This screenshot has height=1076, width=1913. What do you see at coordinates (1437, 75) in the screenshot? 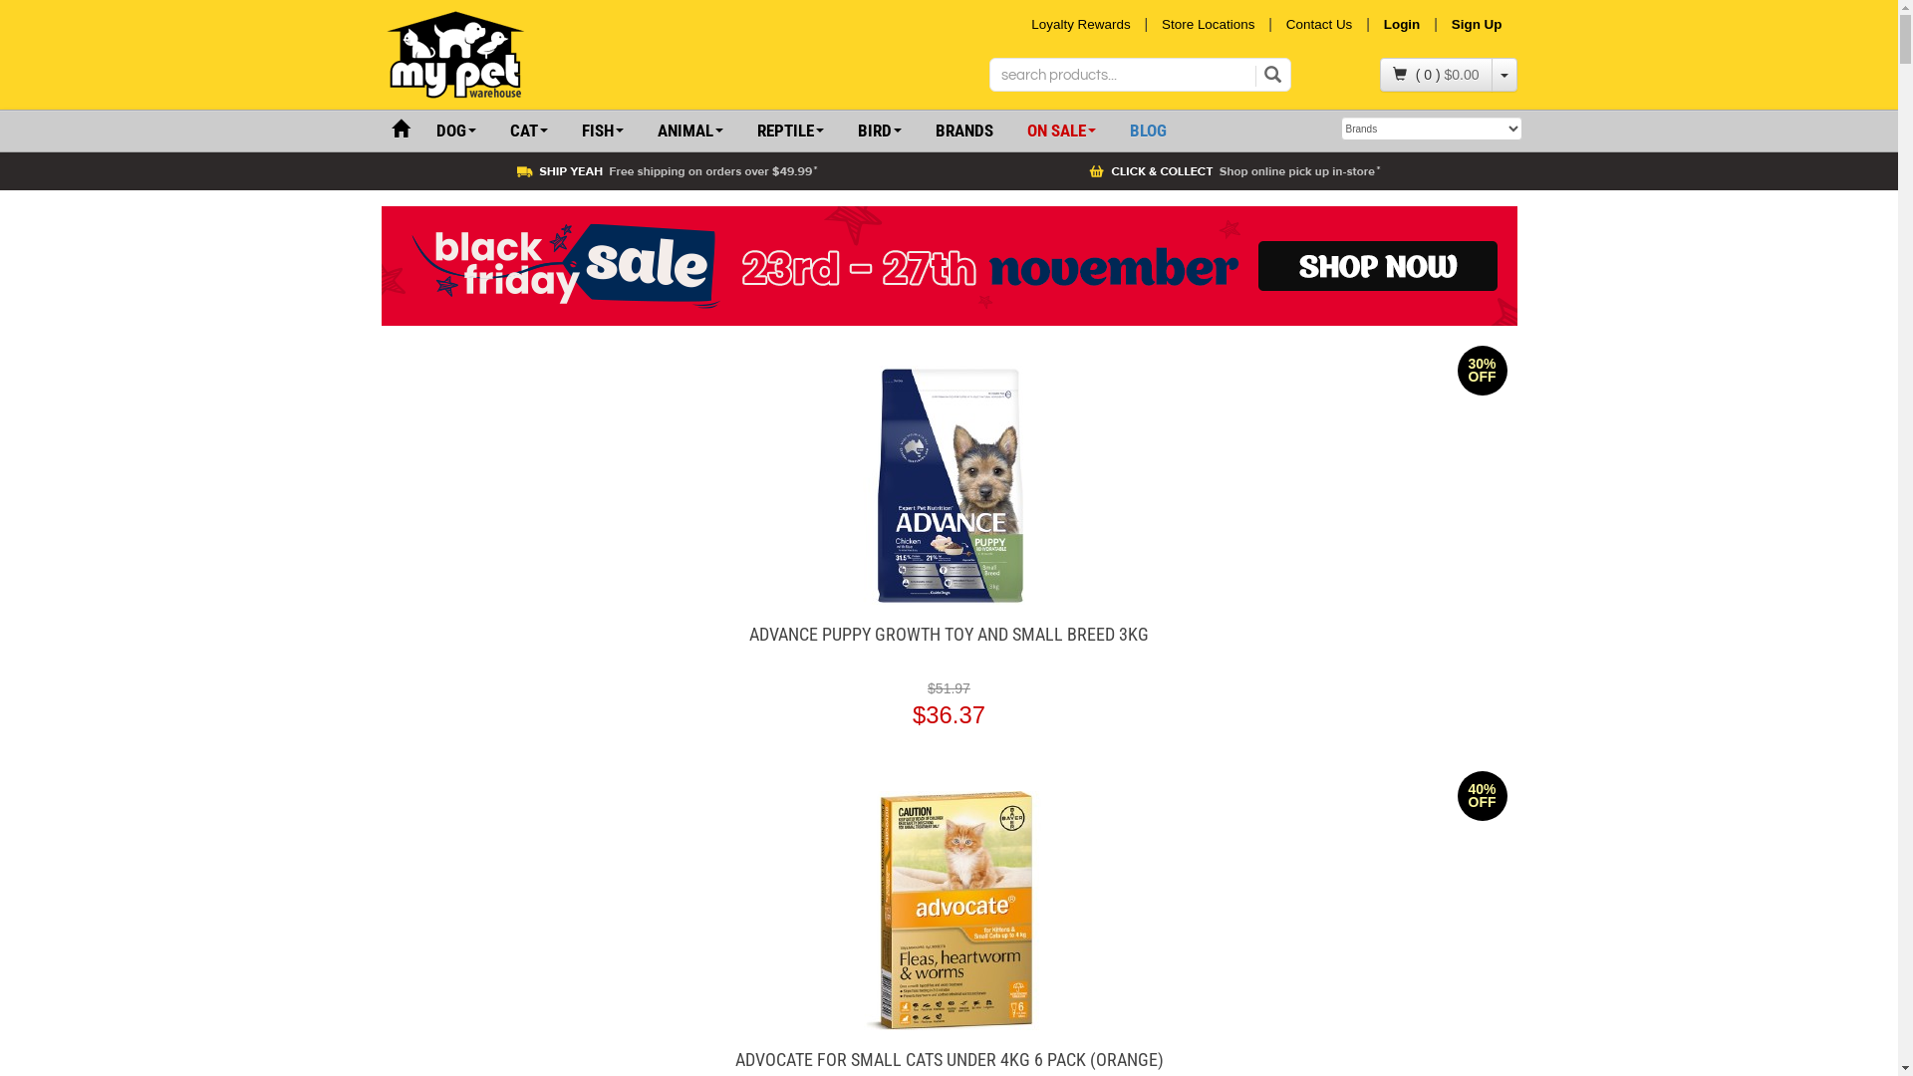
I see `( 0 ) $0.00` at bounding box center [1437, 75].